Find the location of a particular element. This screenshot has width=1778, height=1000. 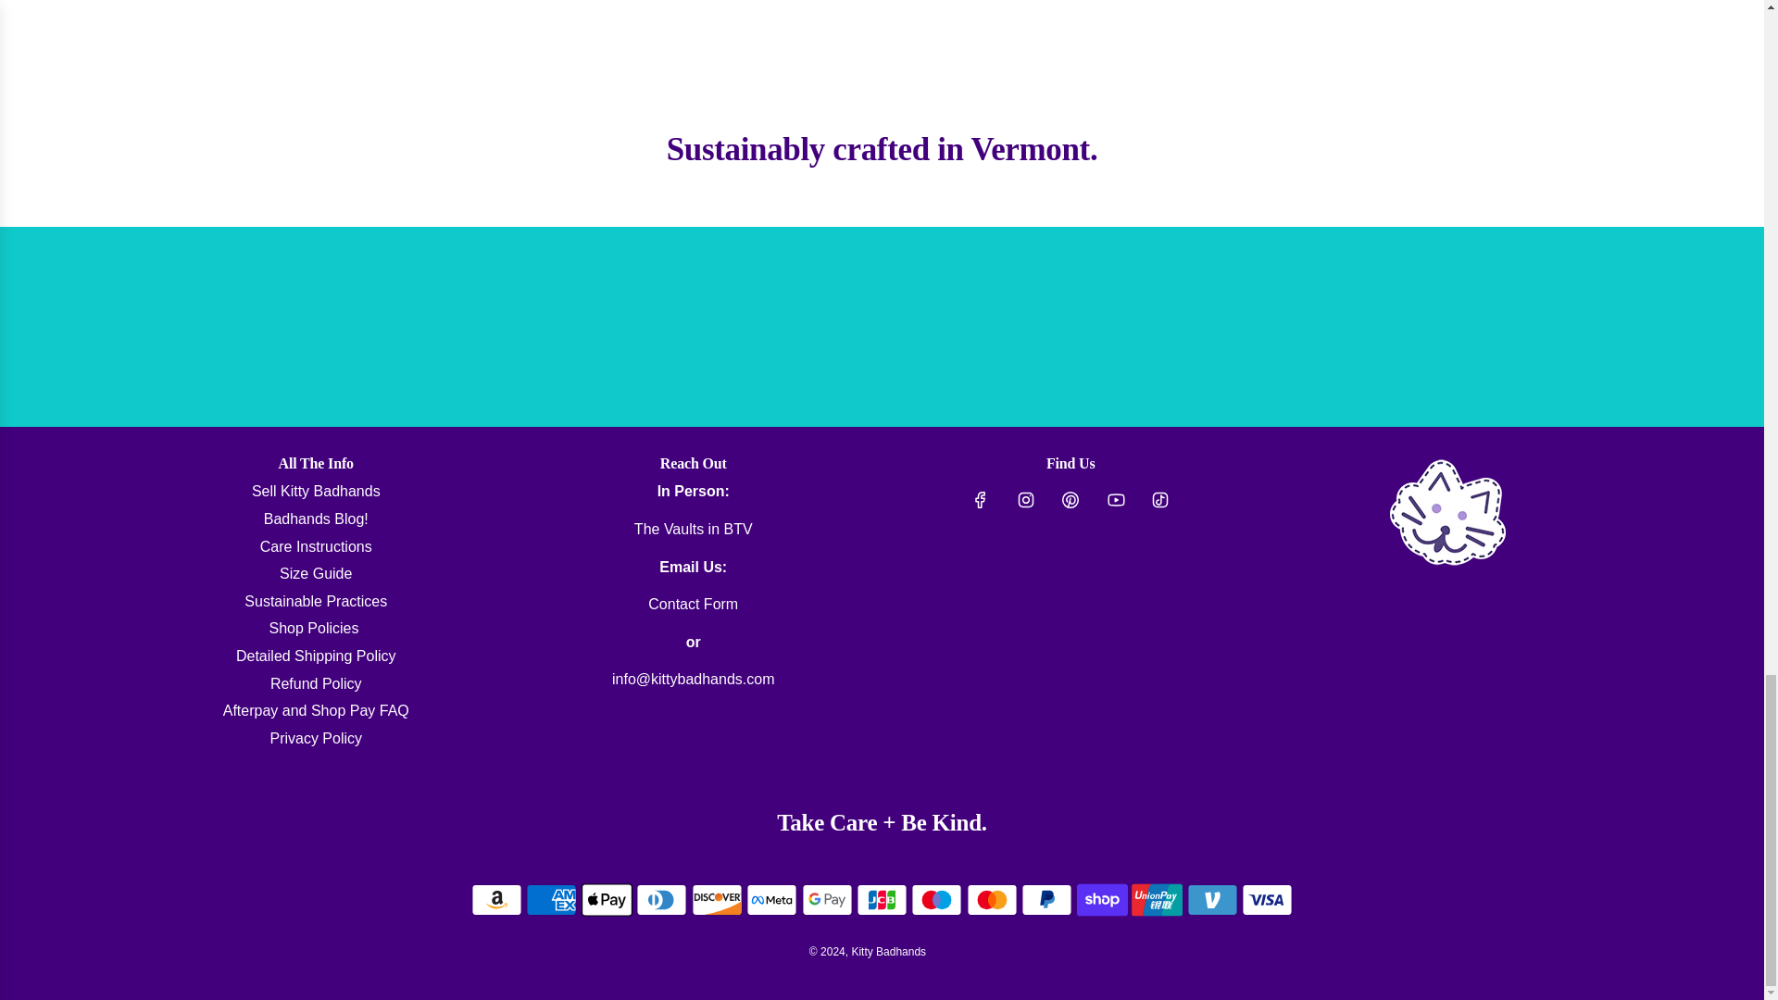

Discover is located at coordinates (717, 900).